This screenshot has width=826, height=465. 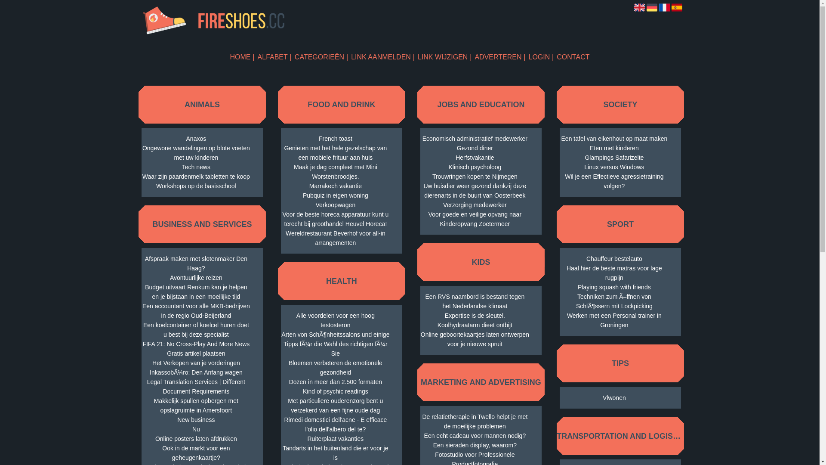 What do you see at coordinates (243, 57) in the screenshot?
I see `HOME` at bounding box center [243, 57].